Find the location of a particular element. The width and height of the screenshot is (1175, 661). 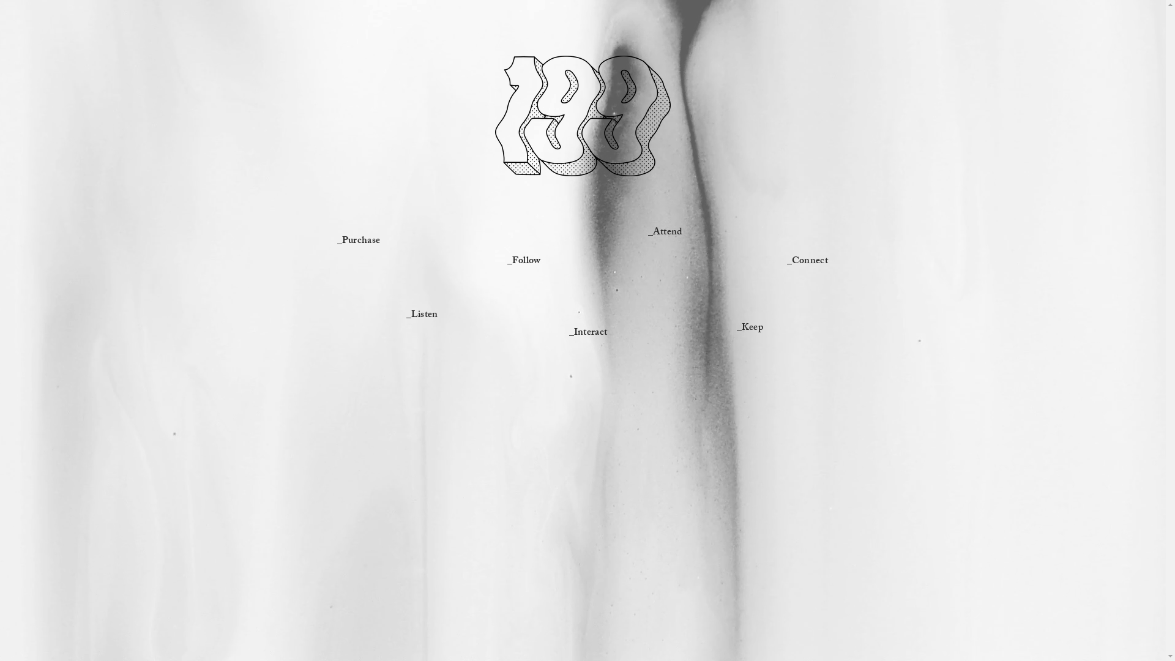

199 logo drawn black.png is located at coordinates (583, 116).